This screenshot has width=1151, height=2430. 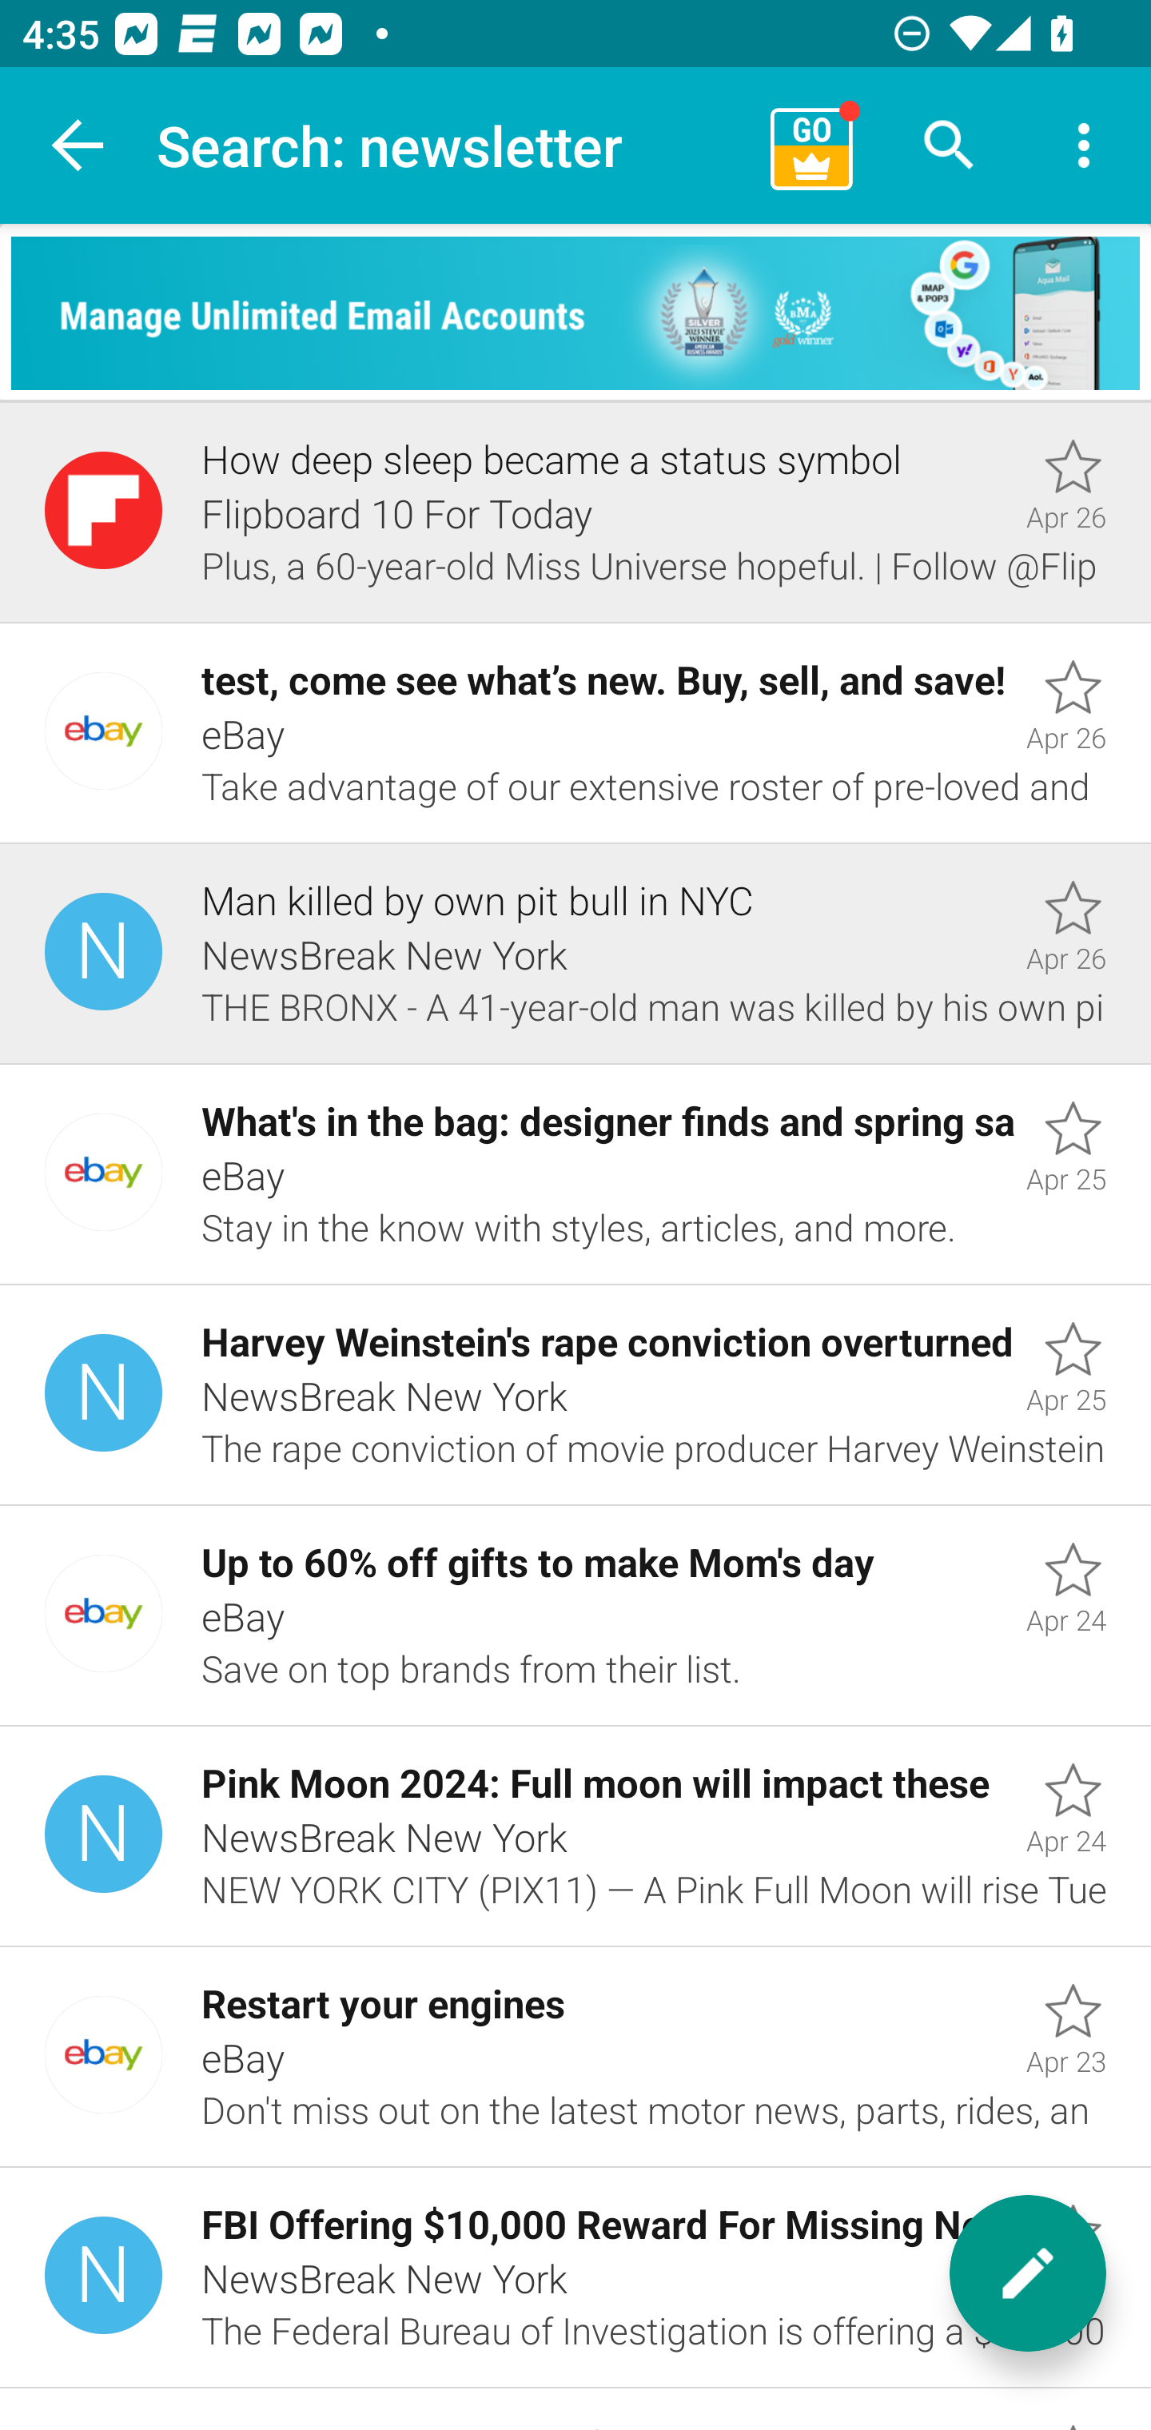 I want to click on More options, so click(x=1084, y=145).